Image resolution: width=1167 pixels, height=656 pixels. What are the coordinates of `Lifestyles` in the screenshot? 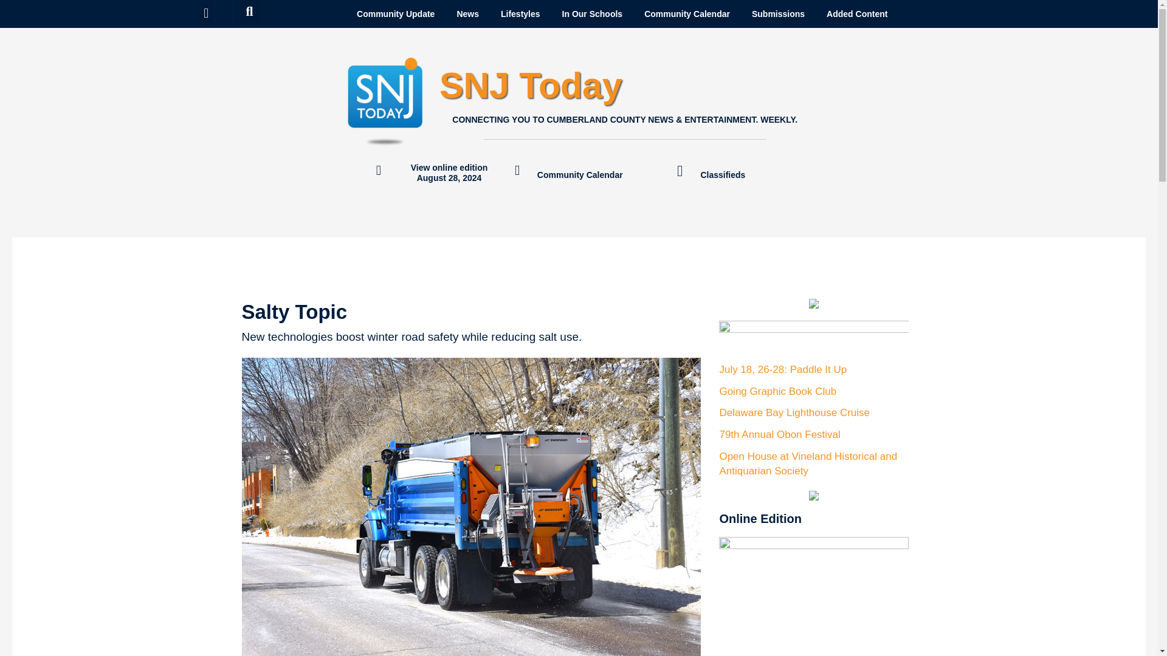 It's located at (520, 14).